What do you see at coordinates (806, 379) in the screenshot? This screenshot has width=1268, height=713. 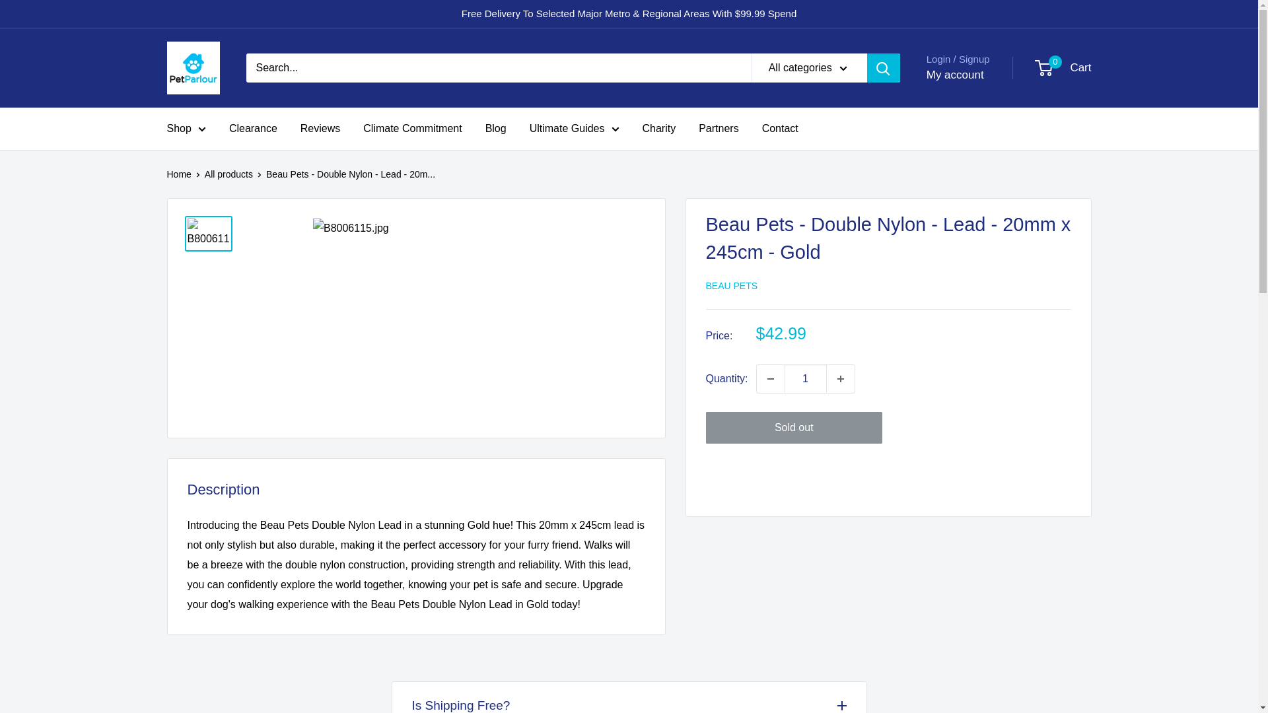 I see `1` at bounding box center [806, 379].